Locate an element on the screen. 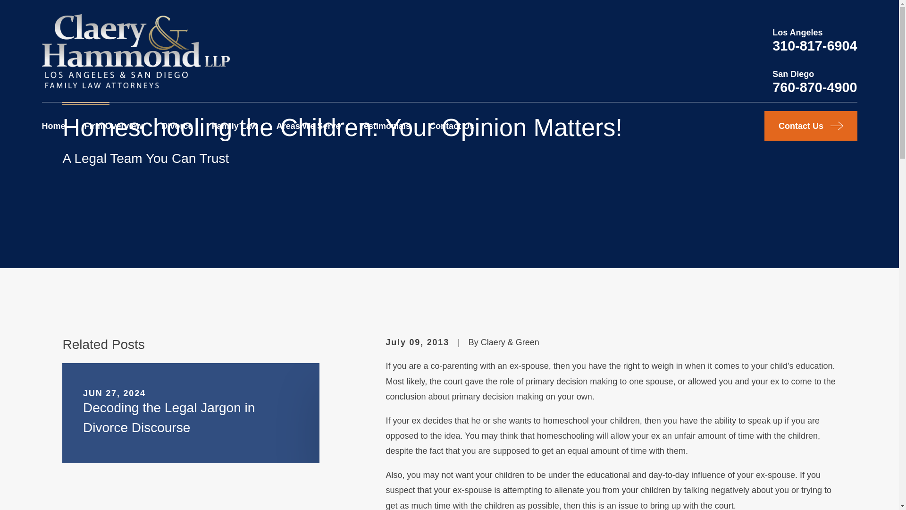  760-870-4900 is located at coordinates (814, 87).